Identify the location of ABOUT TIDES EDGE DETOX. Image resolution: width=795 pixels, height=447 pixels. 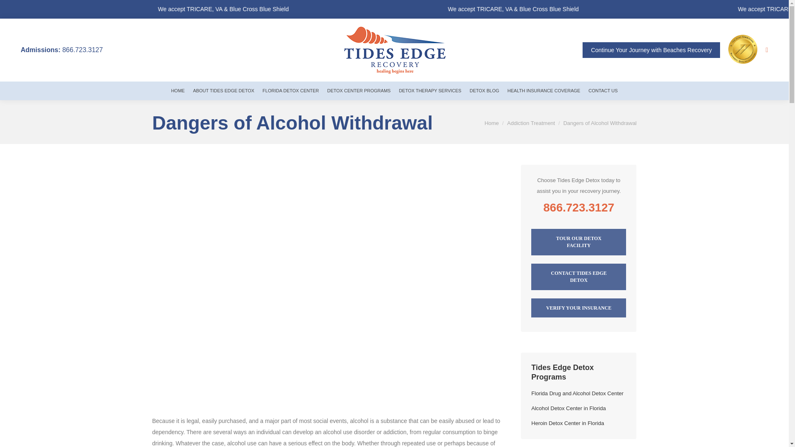
(224, 90).